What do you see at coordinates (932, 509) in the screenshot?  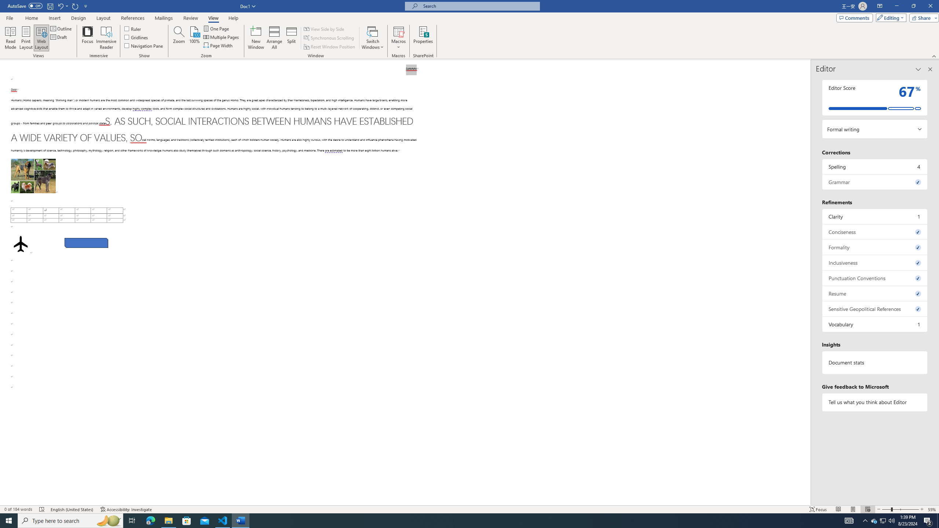 I see `Zoom 55%` at bounding box center [932, 509].